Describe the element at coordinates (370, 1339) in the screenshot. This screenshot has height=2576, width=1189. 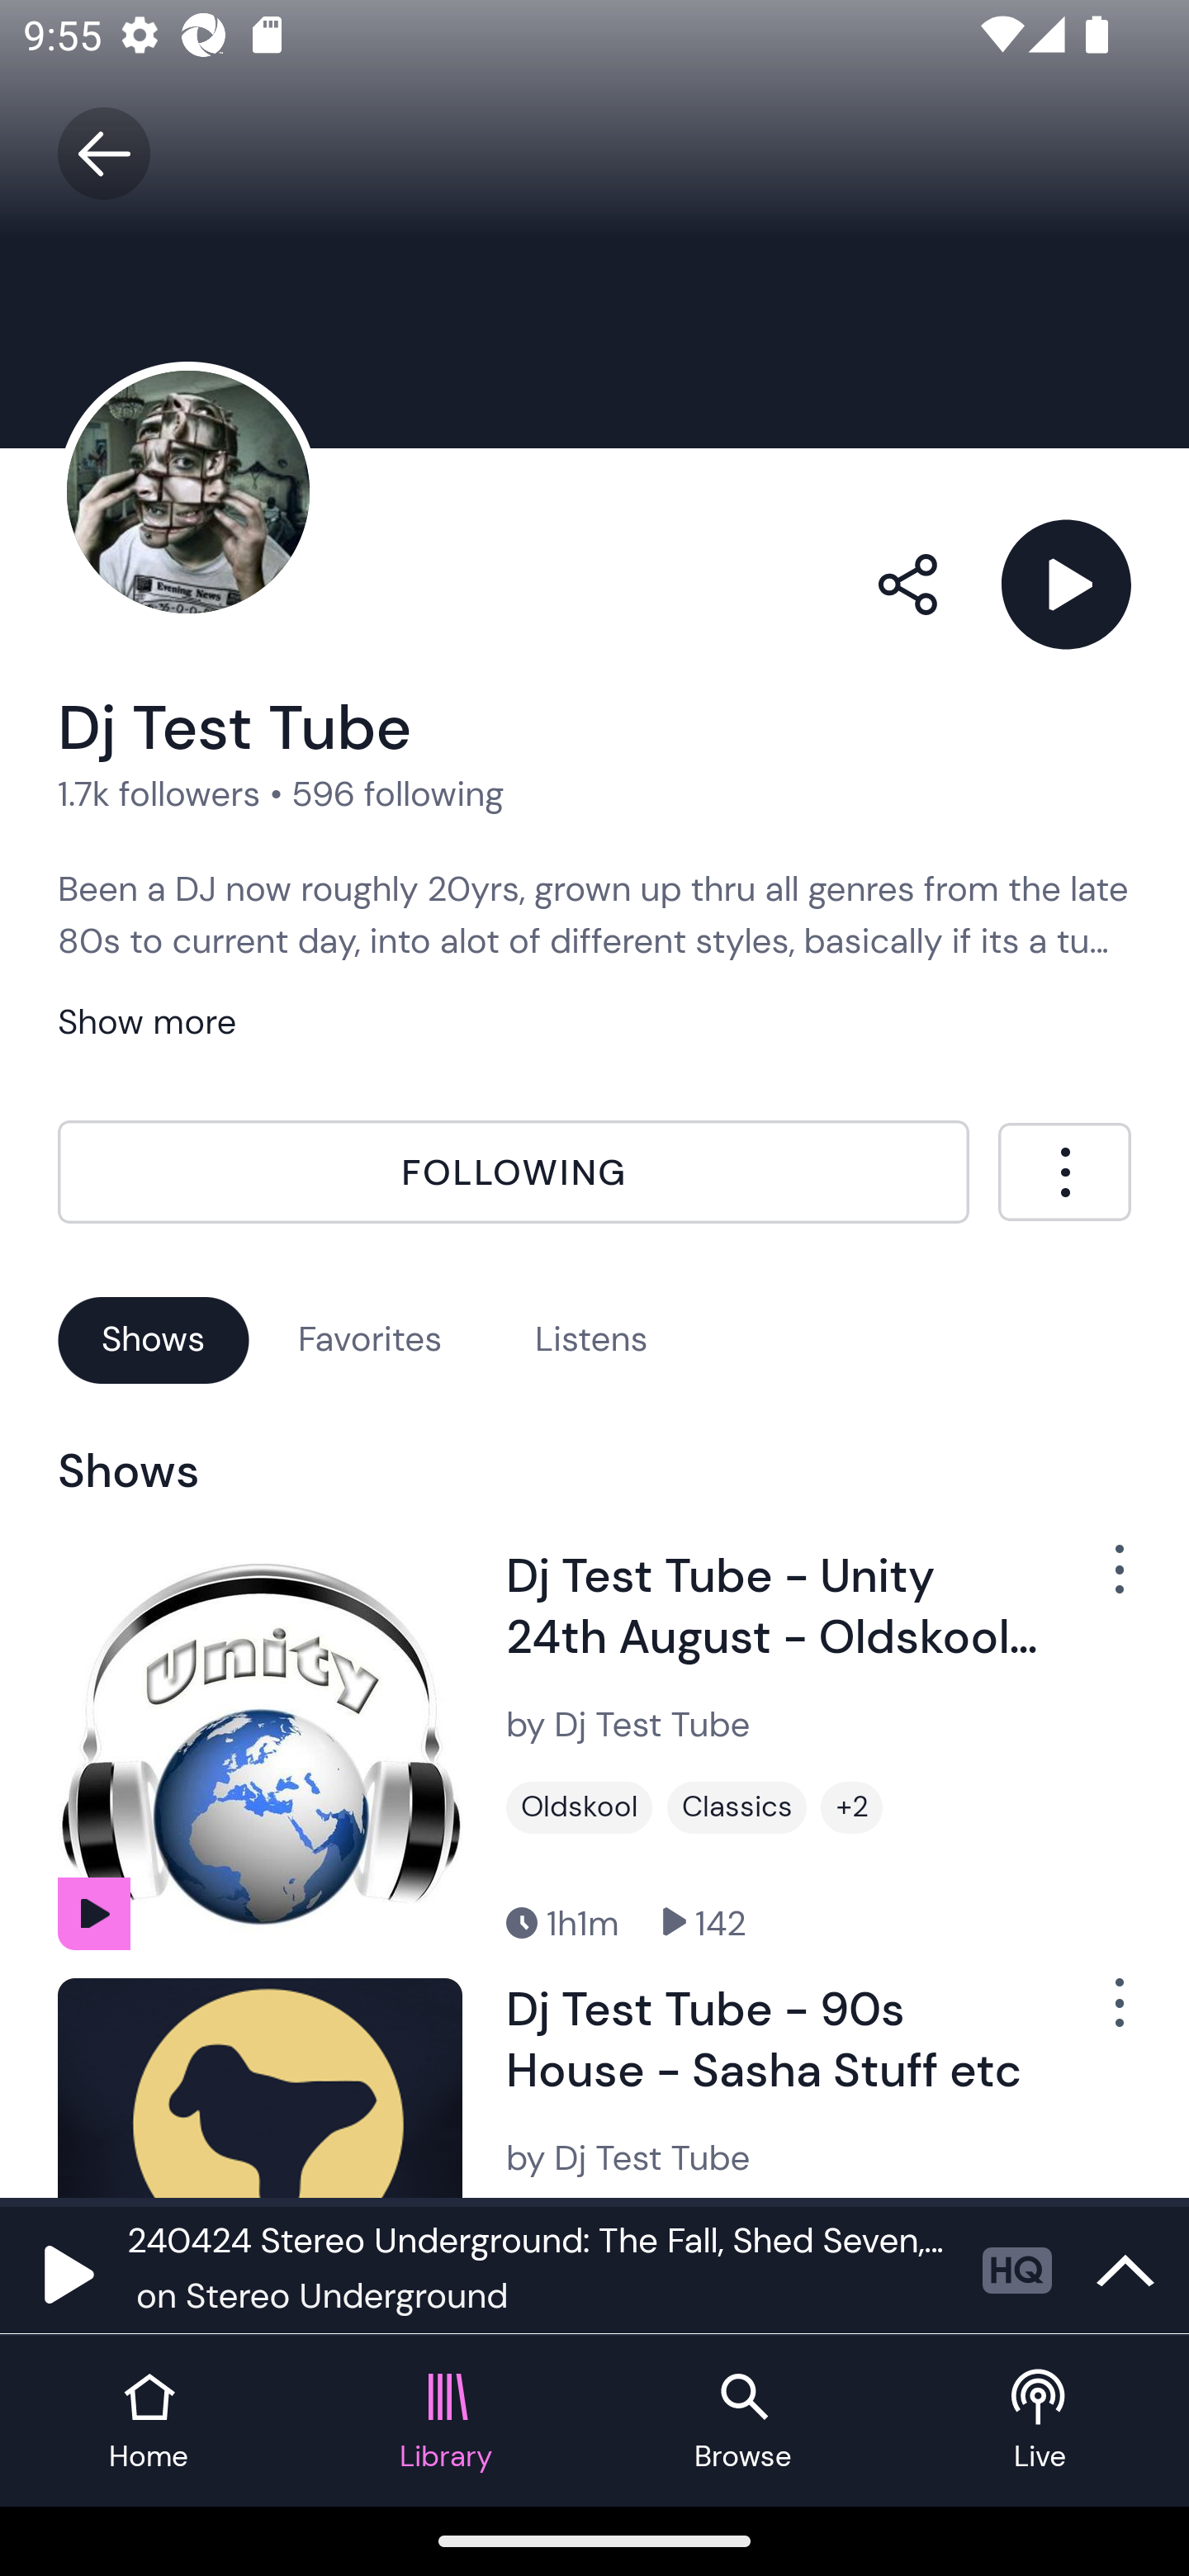
I see `Favorites` at that location.